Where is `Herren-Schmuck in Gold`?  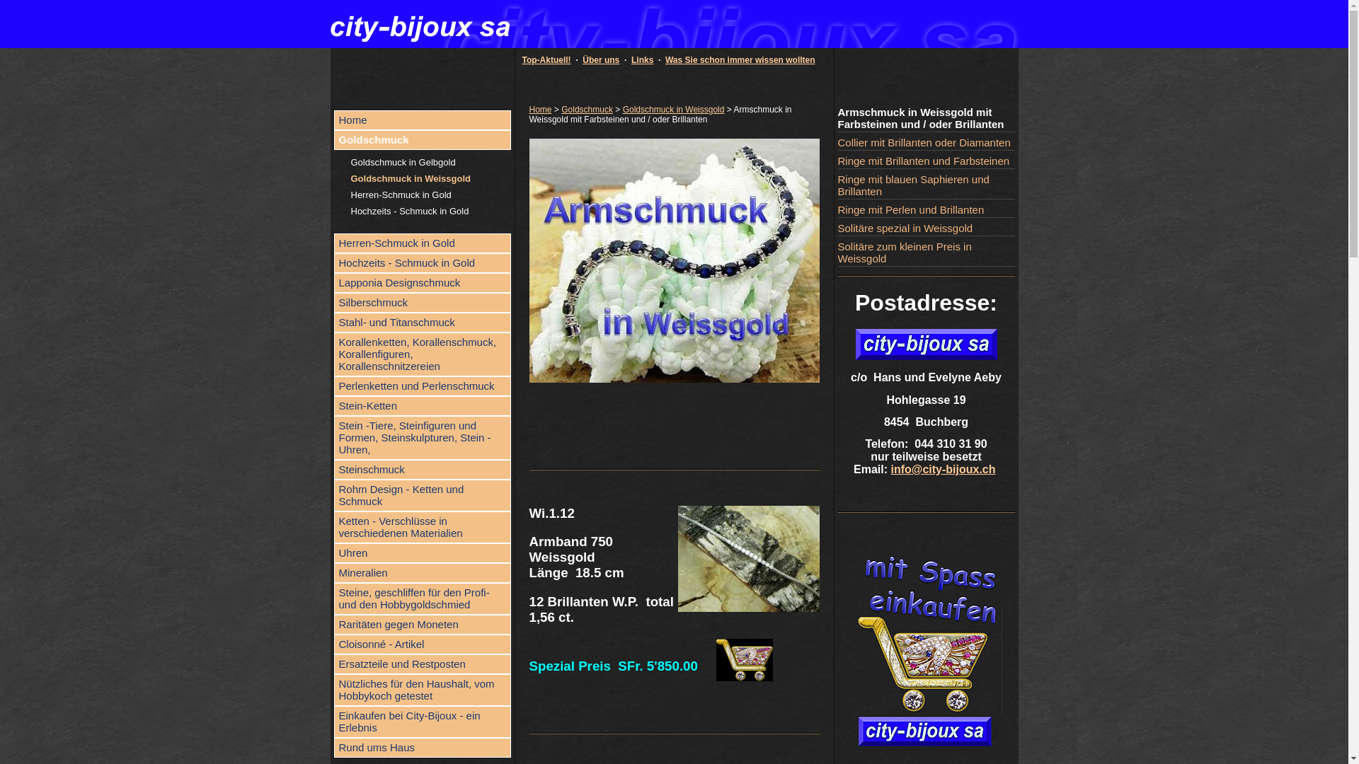
Herren-Schmuck in Gold is located at coordinates (431, 195).